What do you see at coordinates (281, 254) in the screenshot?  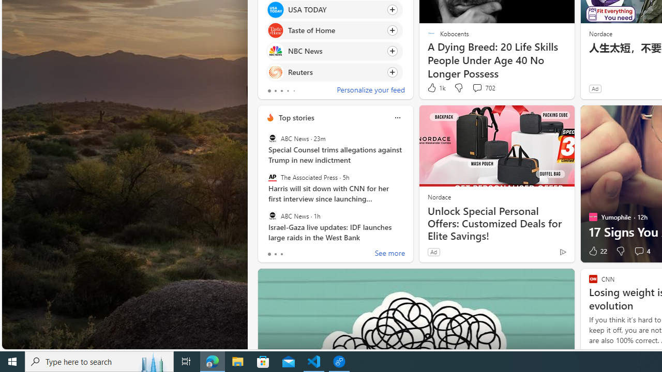 I see `tab-2` at bounding box center [281, 254].